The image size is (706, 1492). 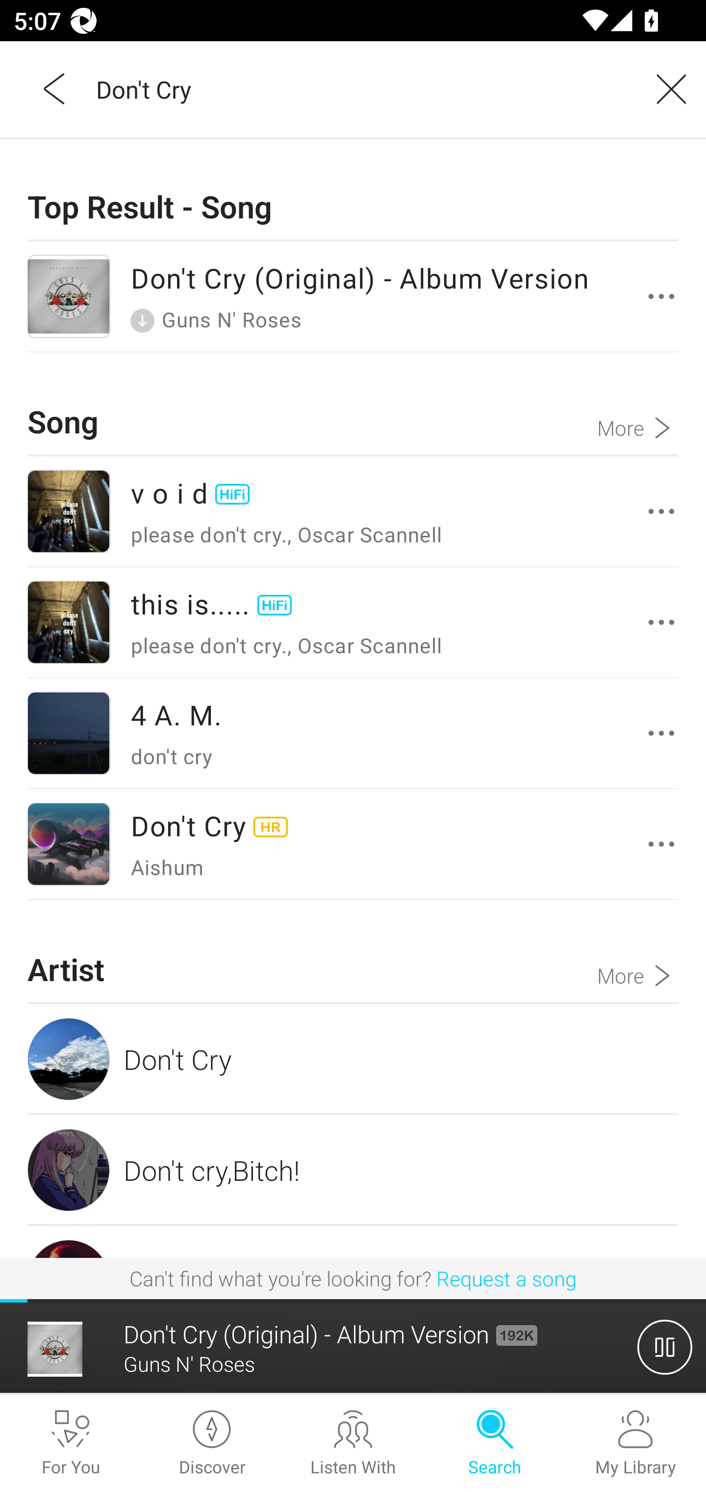 I want to click on Don't Cry Aishum 更多操作選項, so click(x=353, y=844).